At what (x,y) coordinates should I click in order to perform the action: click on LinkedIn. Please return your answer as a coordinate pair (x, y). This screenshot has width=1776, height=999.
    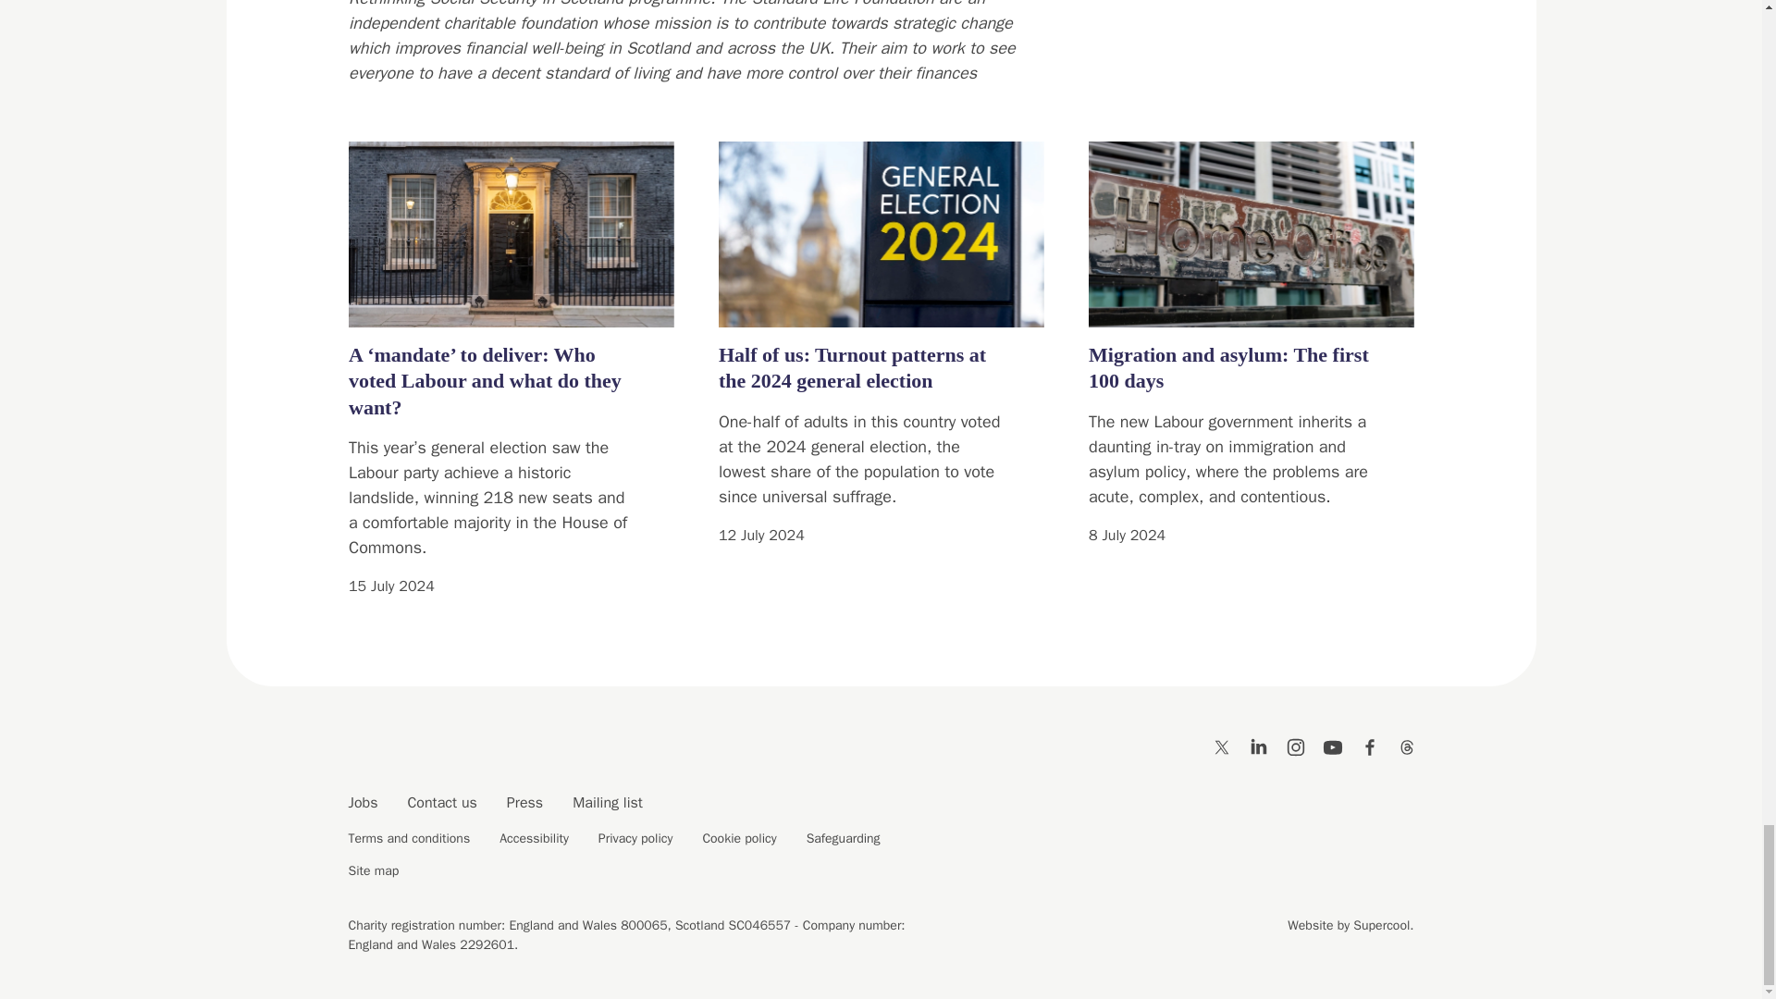
    Looking at the image, I should click on (1258, 746).